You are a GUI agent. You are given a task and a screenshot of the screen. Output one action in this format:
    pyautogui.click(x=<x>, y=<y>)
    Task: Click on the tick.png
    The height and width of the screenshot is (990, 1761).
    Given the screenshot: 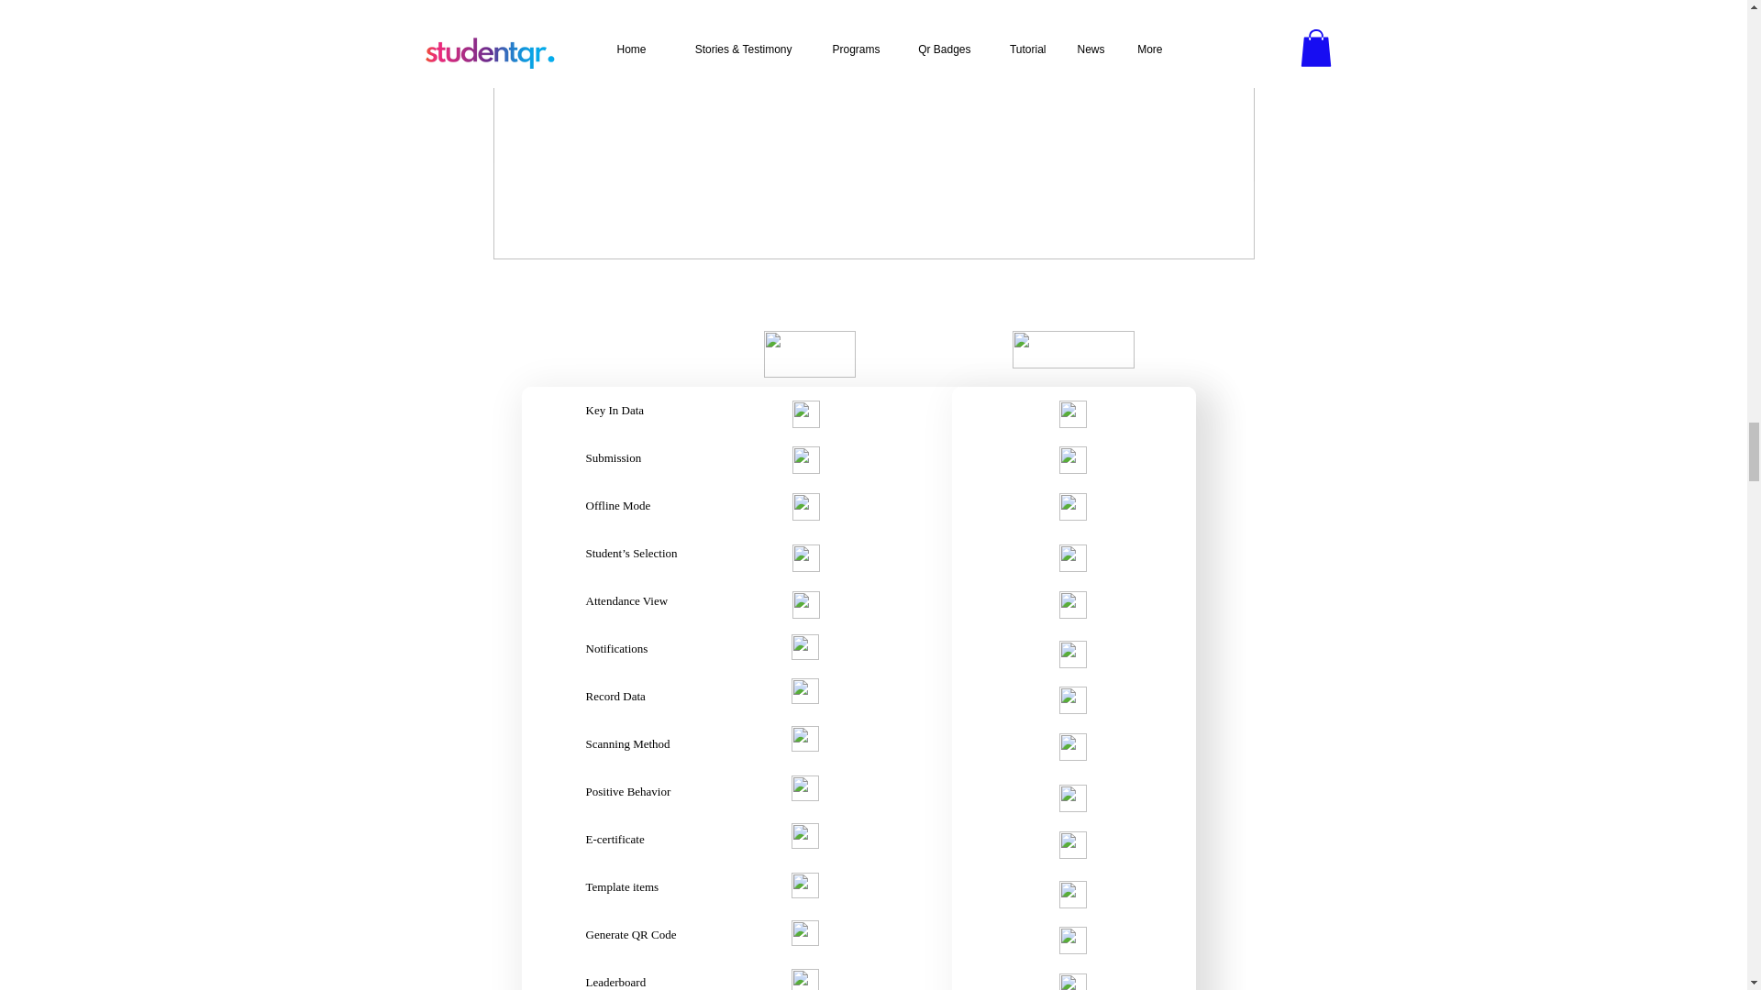 What is the action you would take?
    pyautogui.click(x=1071, y=700)
    